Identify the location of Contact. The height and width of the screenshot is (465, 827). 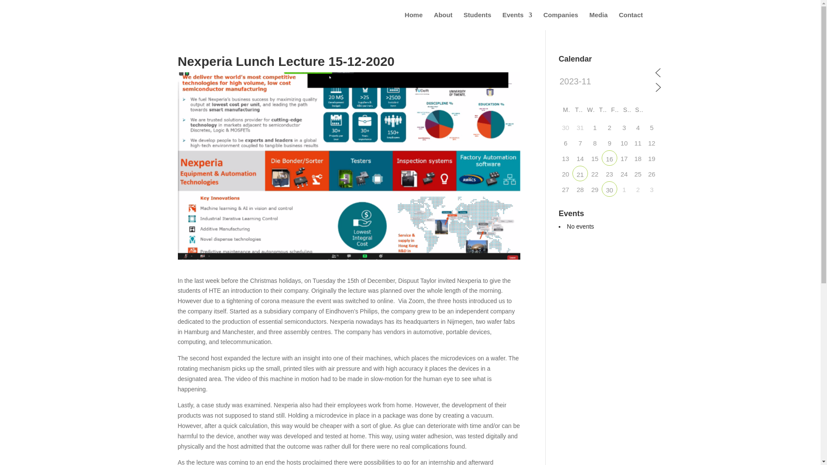
(631, 21).